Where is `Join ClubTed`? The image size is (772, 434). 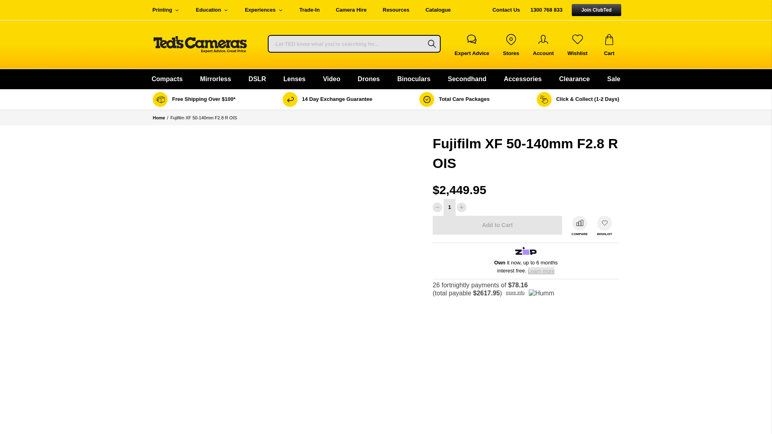
Join ClubTed is located at coordinates (597, 10).